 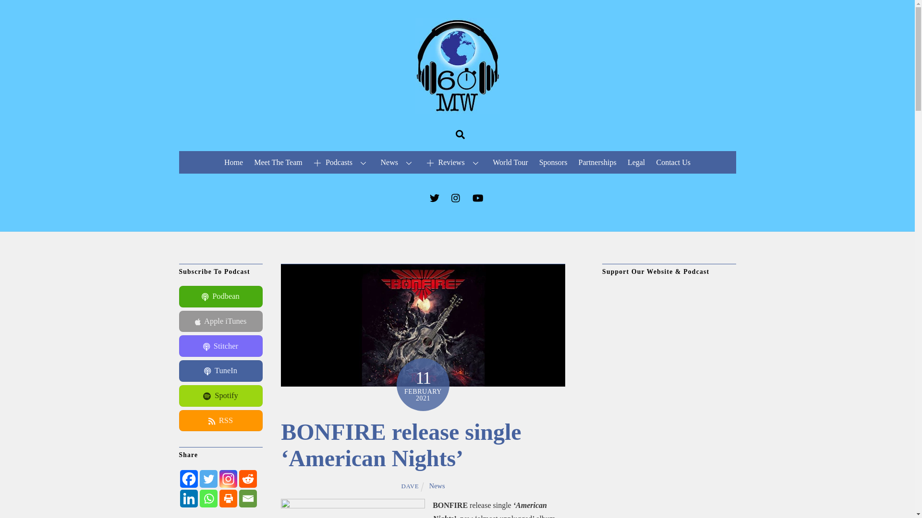 I want to click on DAVE, so click(x=410, y=485).